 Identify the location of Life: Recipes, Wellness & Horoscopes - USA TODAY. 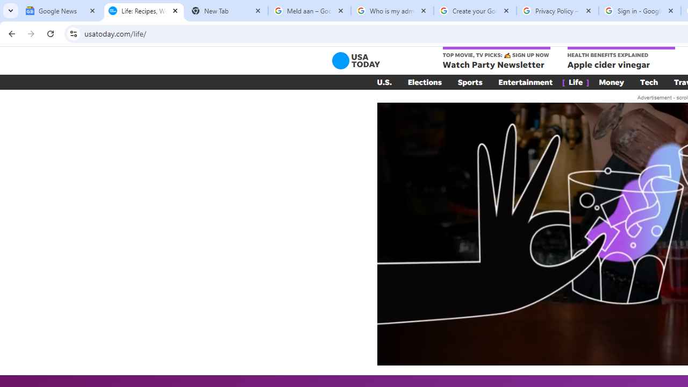
(144, 11).